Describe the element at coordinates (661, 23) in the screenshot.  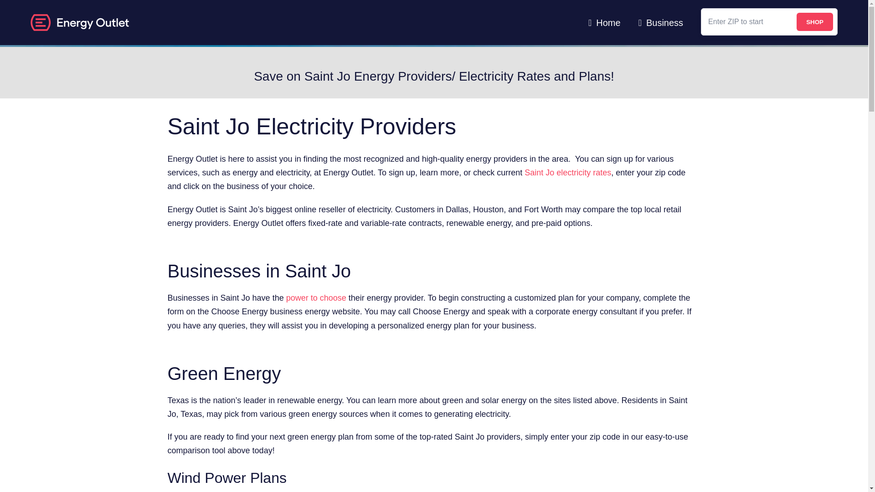
I see `Commercial Energy Plans` at that location.